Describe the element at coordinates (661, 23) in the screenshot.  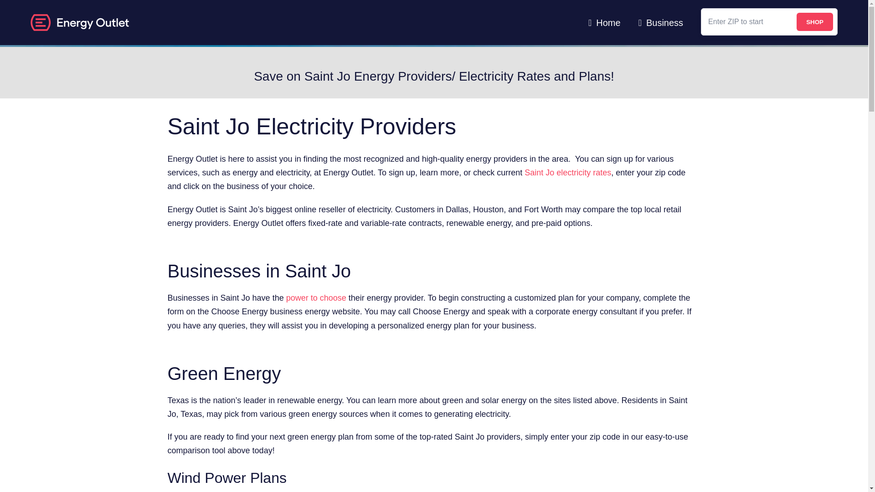
I see `Commercial Energy Plans` at that location.